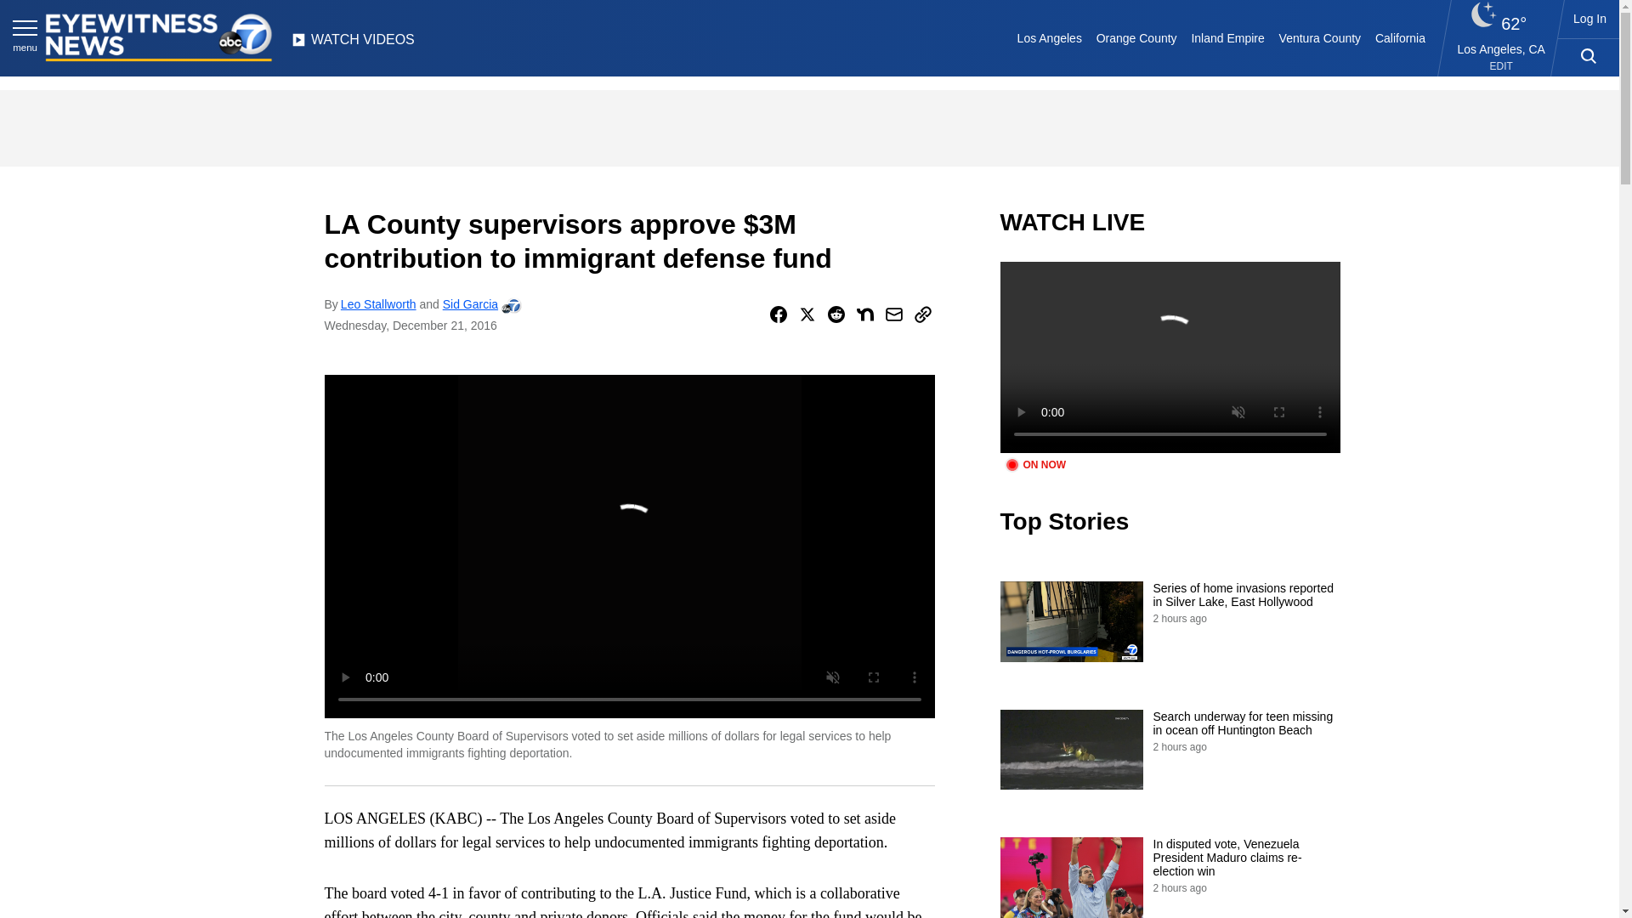  I want to click on video.title, so click(1170, 357).